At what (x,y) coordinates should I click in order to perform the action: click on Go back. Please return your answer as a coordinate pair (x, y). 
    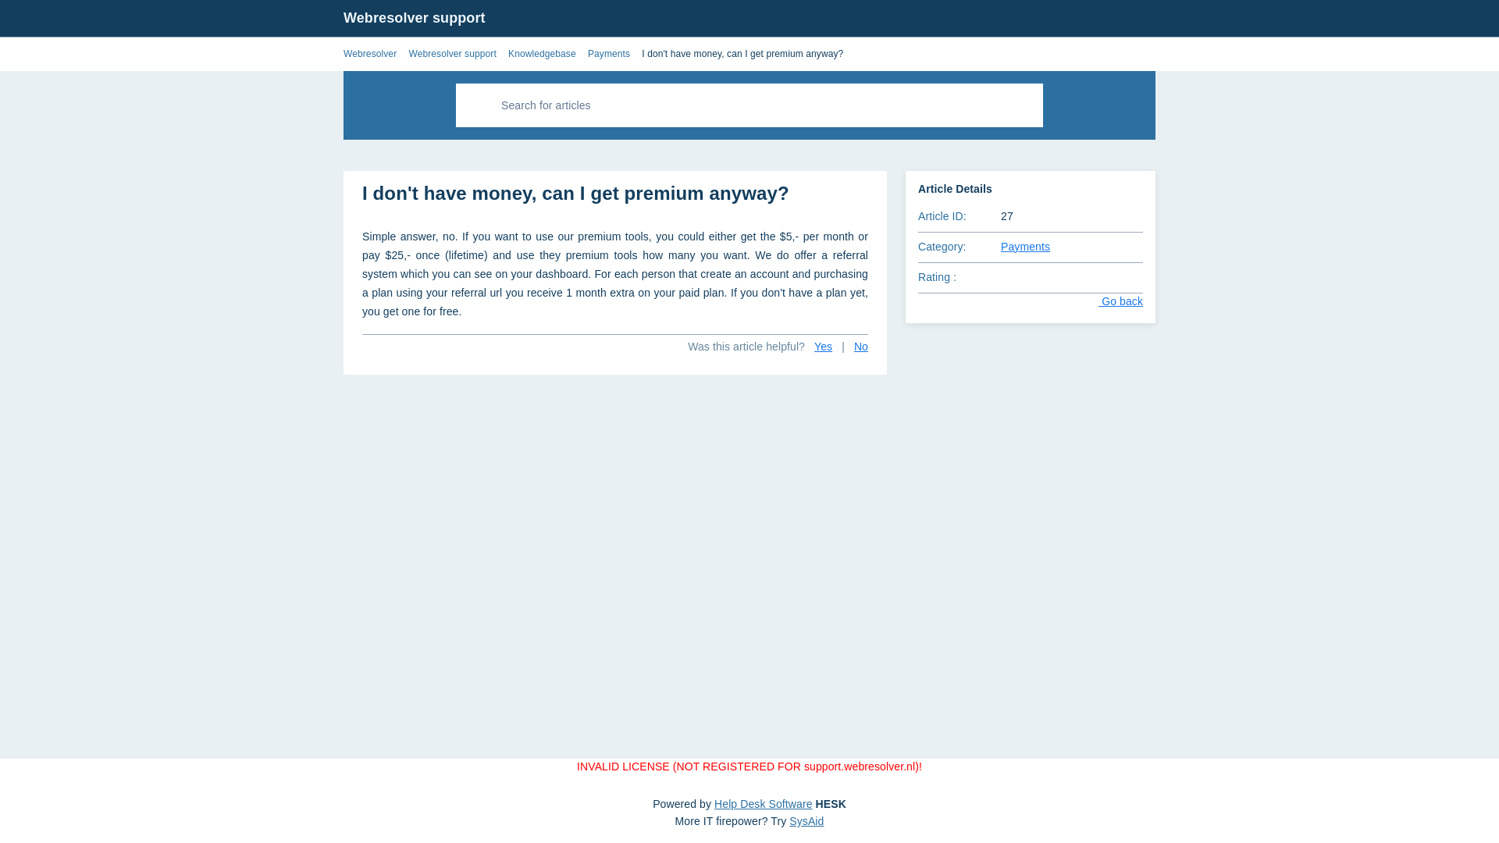
    Looking at the image, I should click on (1109, 301).